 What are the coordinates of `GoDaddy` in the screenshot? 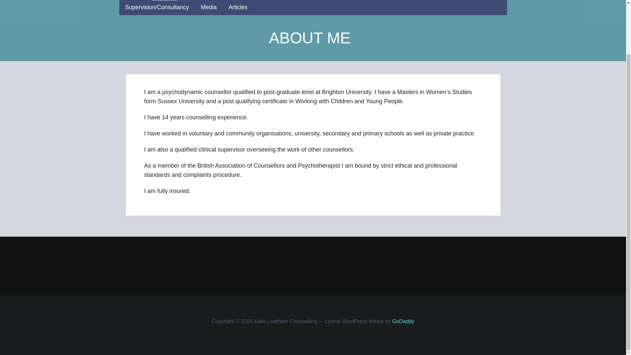 It's located at (403, 321).